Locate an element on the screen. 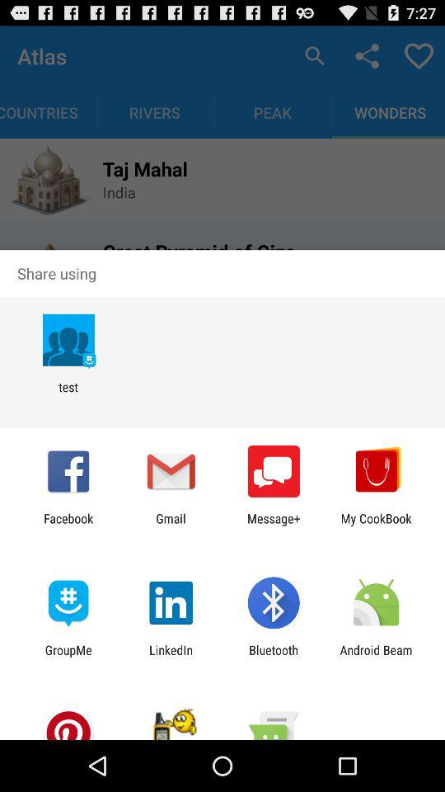 The height and width of the screenshot is (792, 445). scroll until the facebook item is located at coordinates (68, 526).